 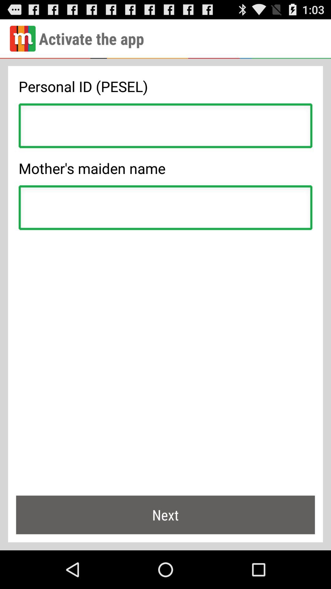 I want to click on swipe to next item, so click(x=165, y=515).